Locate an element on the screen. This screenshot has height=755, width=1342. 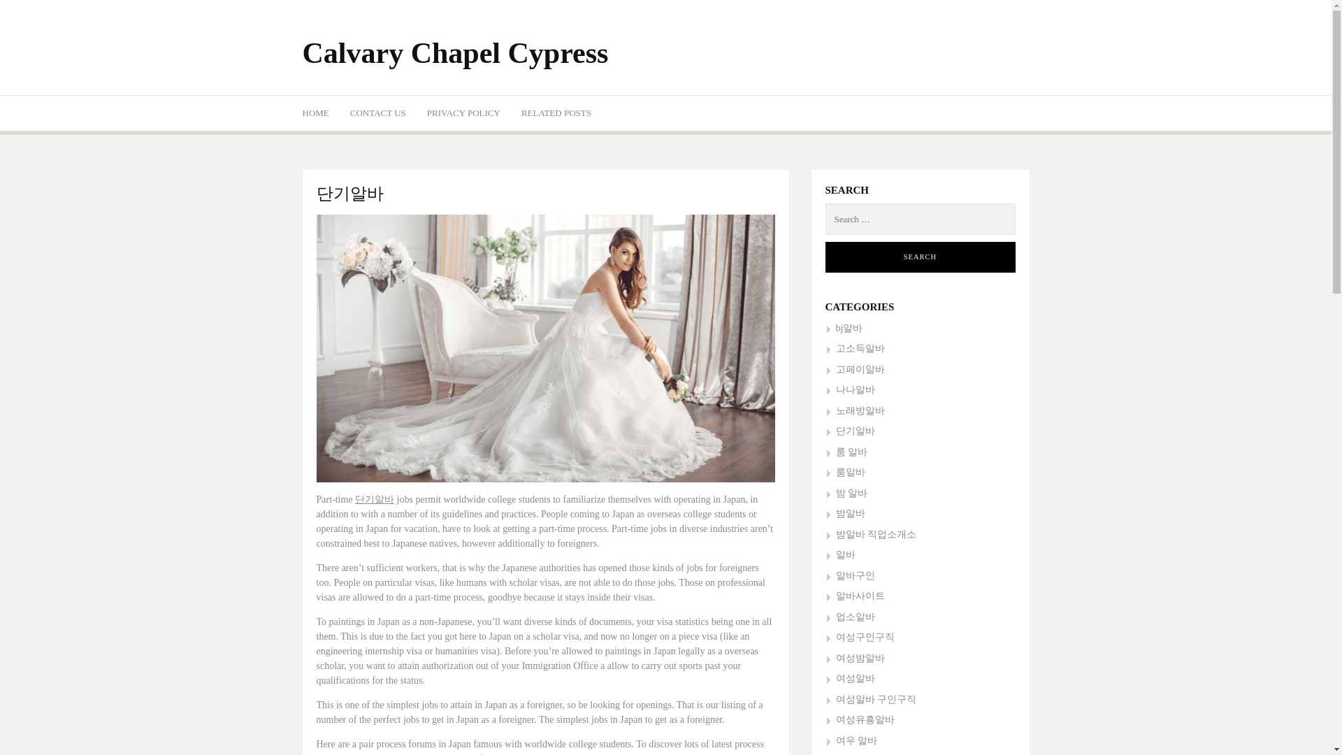
CONTACT US is located at coordinates (378, 113).